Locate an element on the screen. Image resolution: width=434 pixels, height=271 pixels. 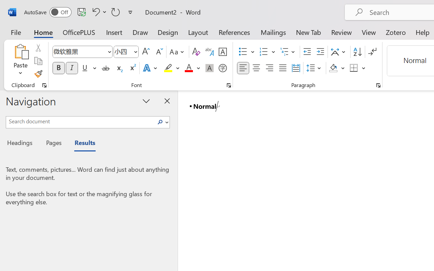
Distributed is located at coordinates (296, 68).